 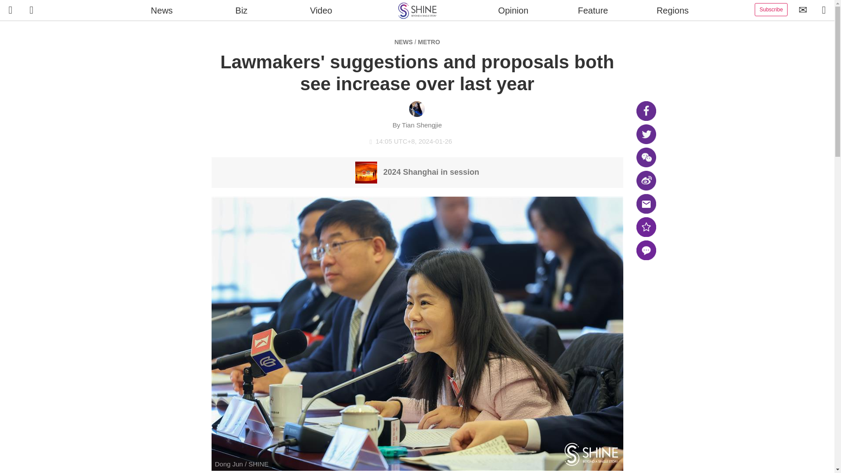 I want to click on Share via email, so click(x=646, y=204).